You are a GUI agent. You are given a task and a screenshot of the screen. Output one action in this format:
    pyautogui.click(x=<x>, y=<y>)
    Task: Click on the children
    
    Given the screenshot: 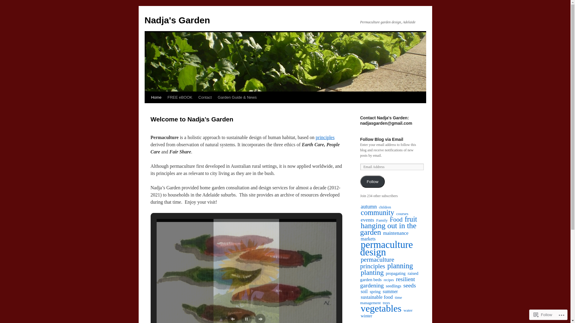 What is the action you would take?
    pyautogui.click(x=385, y=207)
    